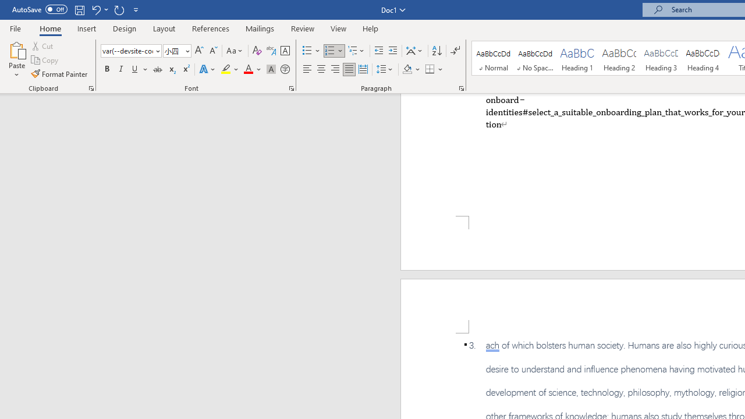 This screenshot has height=419, width=745. I want to click on Review, so click(303, 28).